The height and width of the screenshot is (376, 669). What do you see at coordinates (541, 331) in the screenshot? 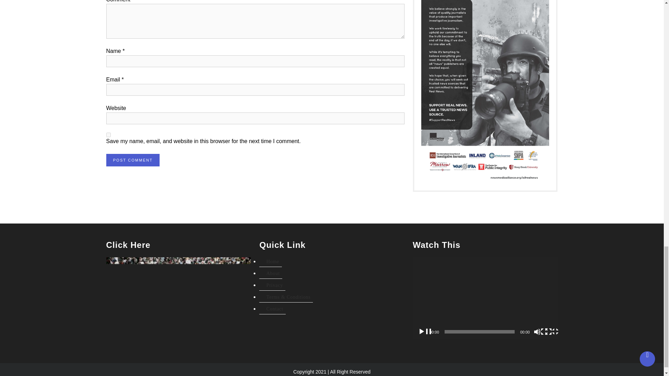
I see `Mute` at bounding box center [541, 331].